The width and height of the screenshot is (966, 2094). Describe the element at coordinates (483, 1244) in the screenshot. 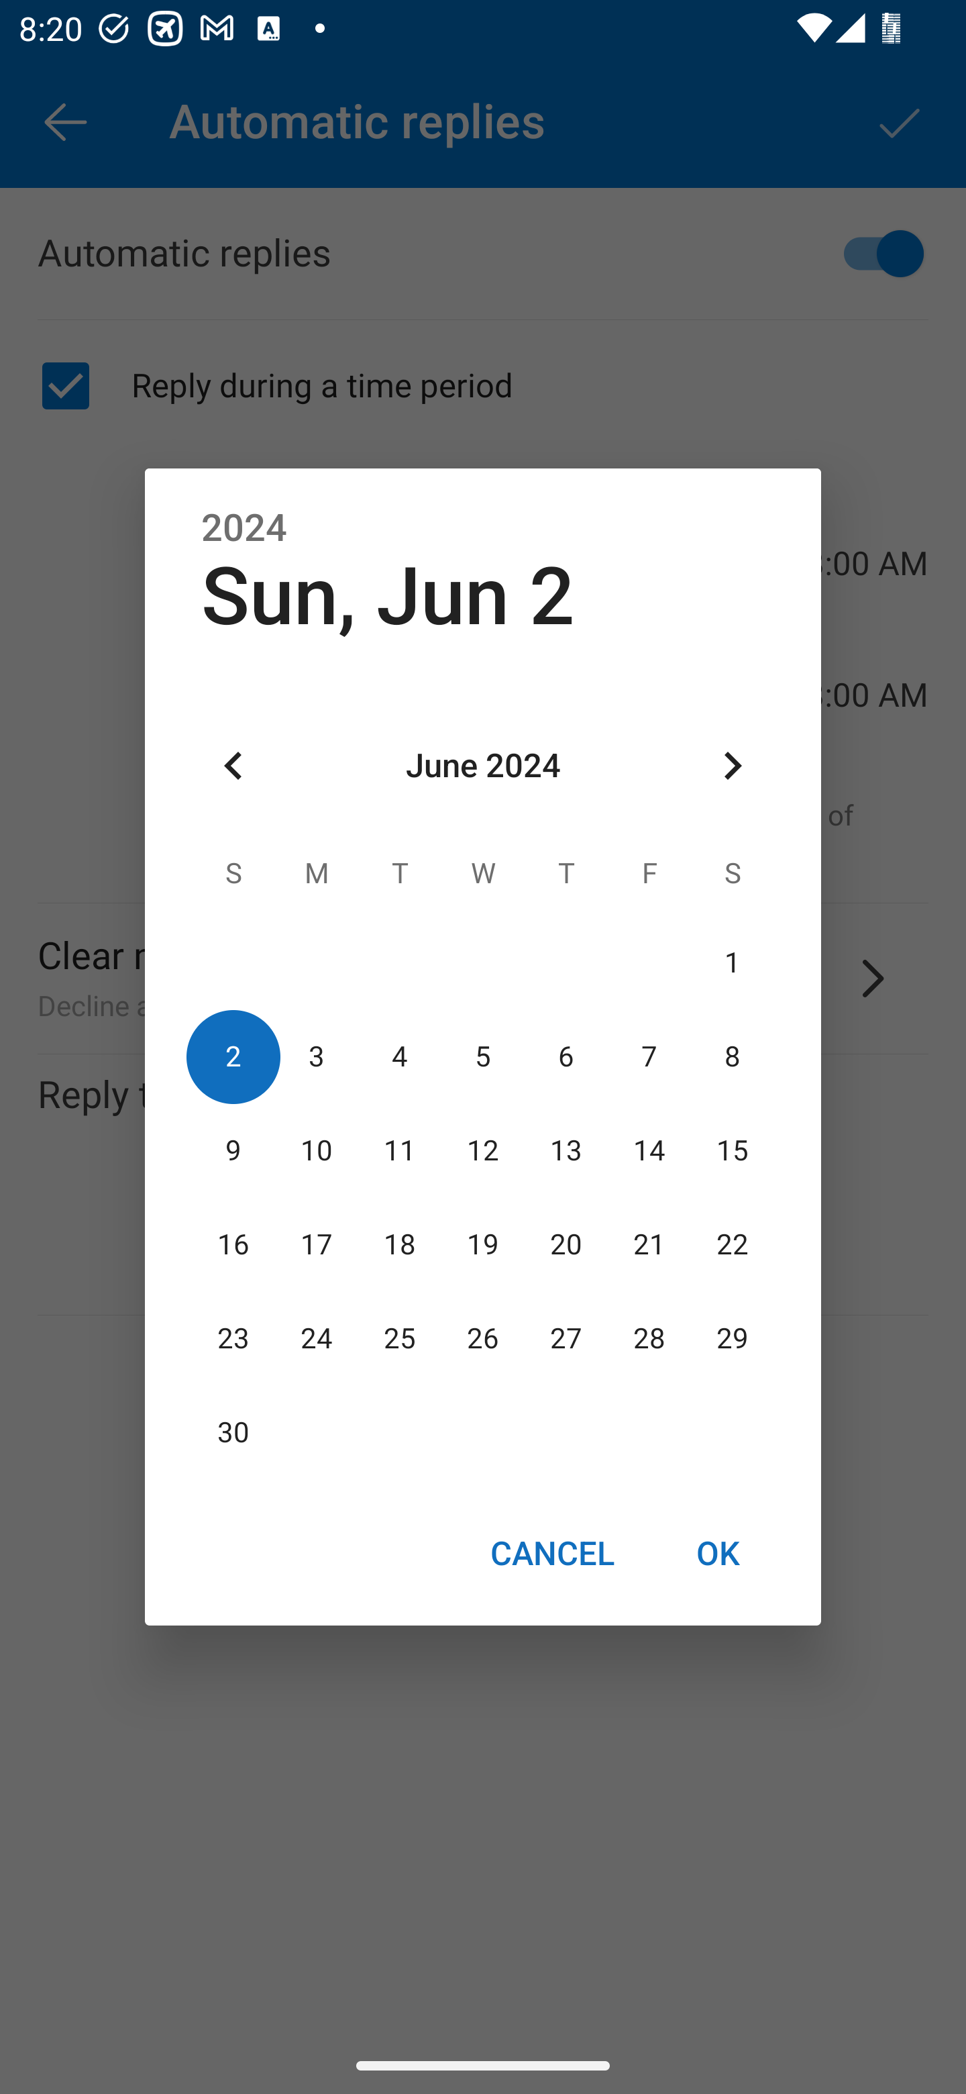

I see `19 19 June 2024` at that location.